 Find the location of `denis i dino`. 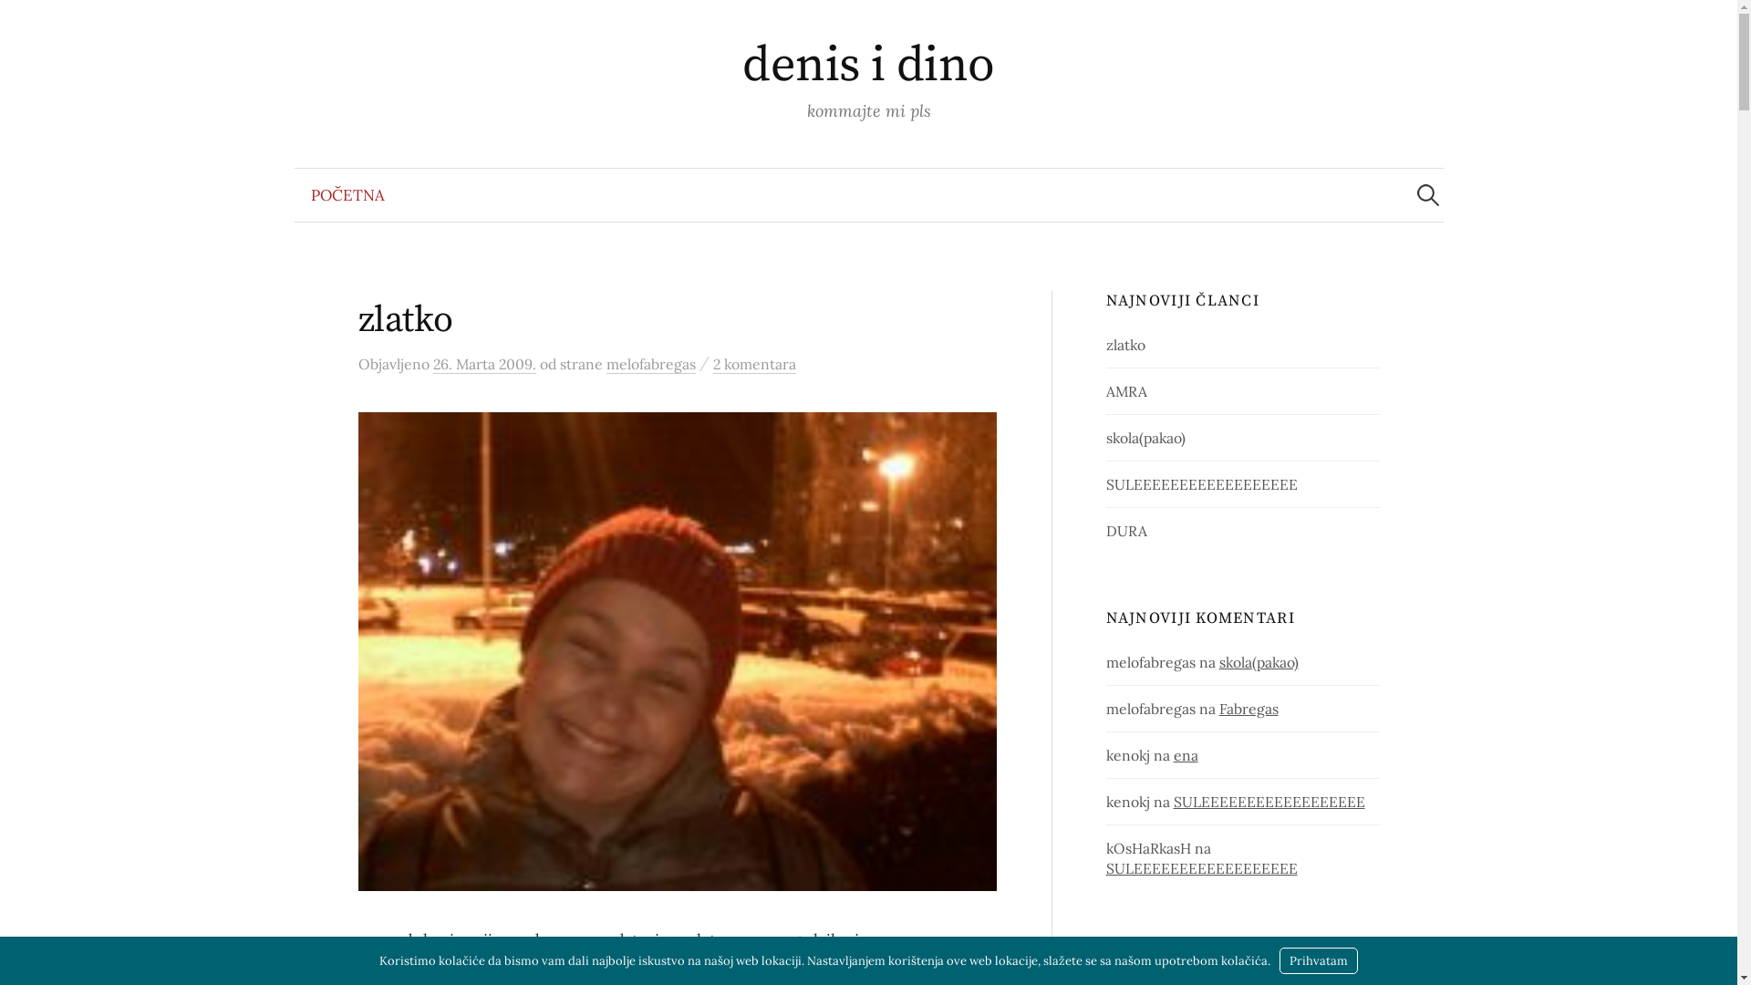

denis i dino is located at coordinates (868, 66).